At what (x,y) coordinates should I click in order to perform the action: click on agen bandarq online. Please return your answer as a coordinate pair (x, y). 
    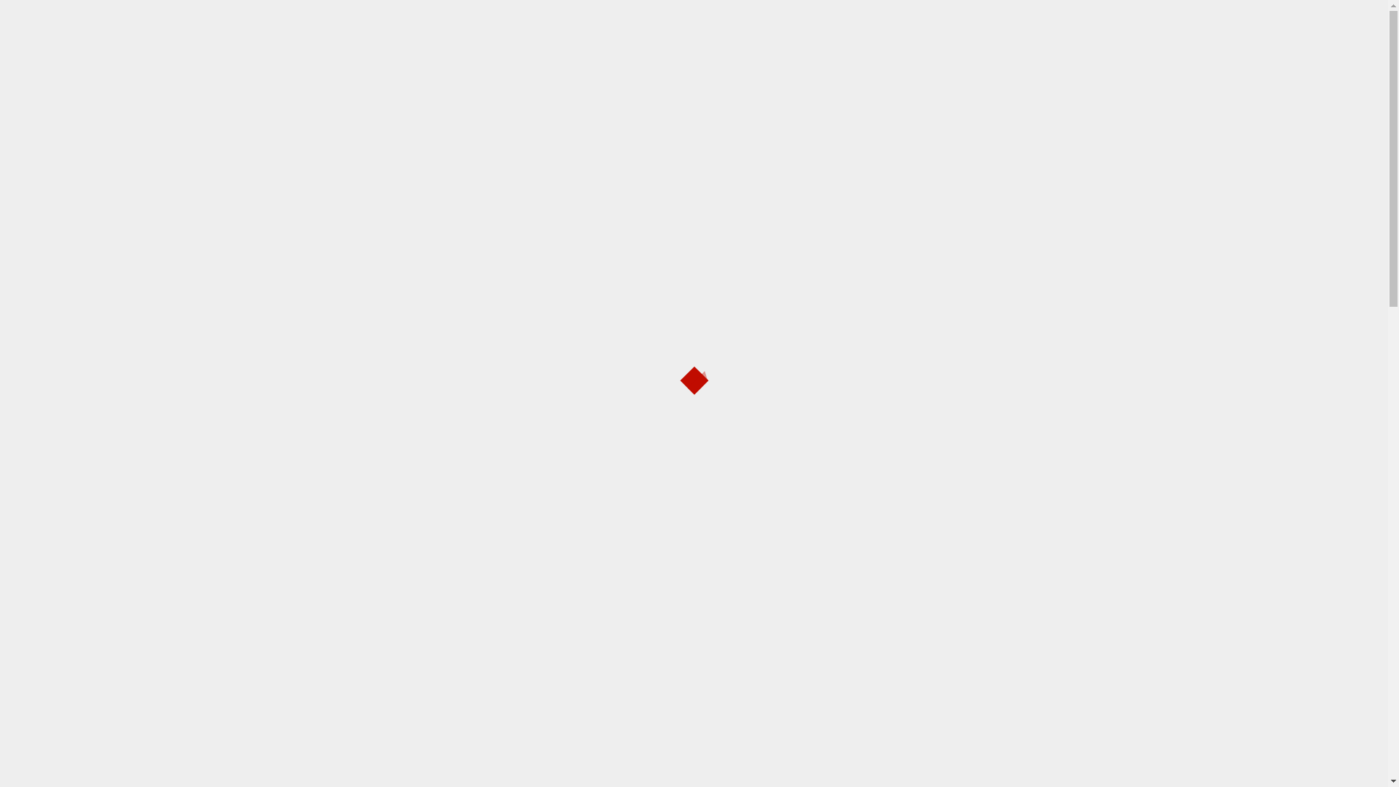
    Looking at the image, I should click on (909, 679).